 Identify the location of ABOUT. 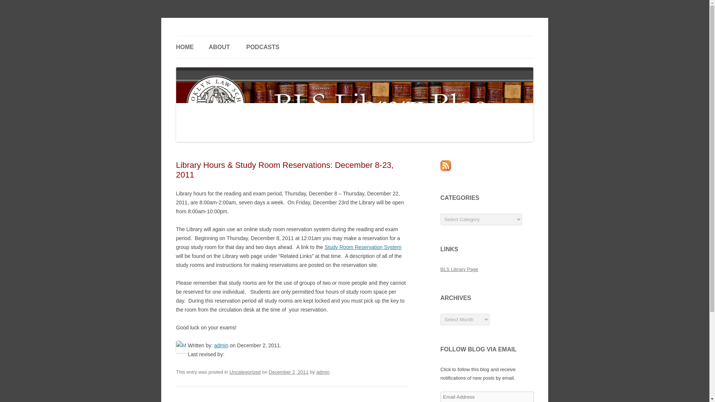
(219, 47).